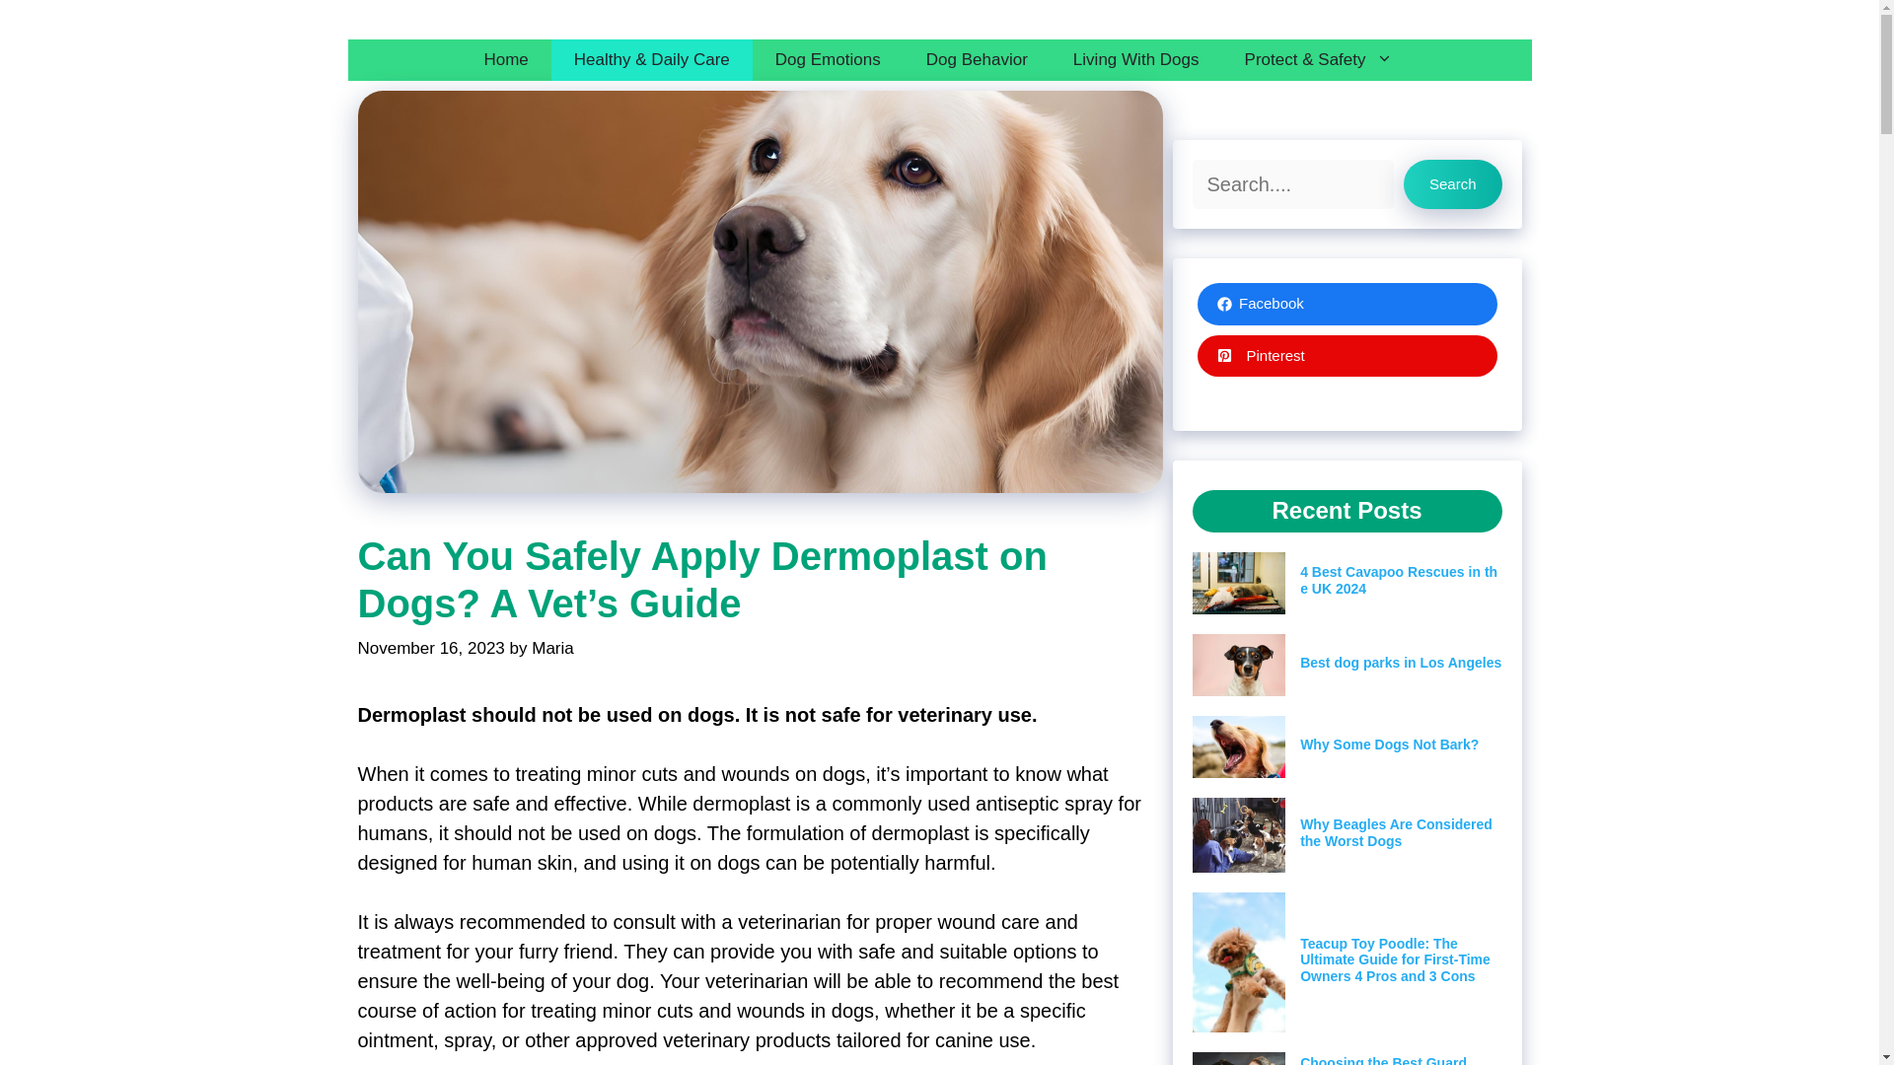 This screenshot has width=1894, height=1065. I want to click on Search, so click(1452, 183).